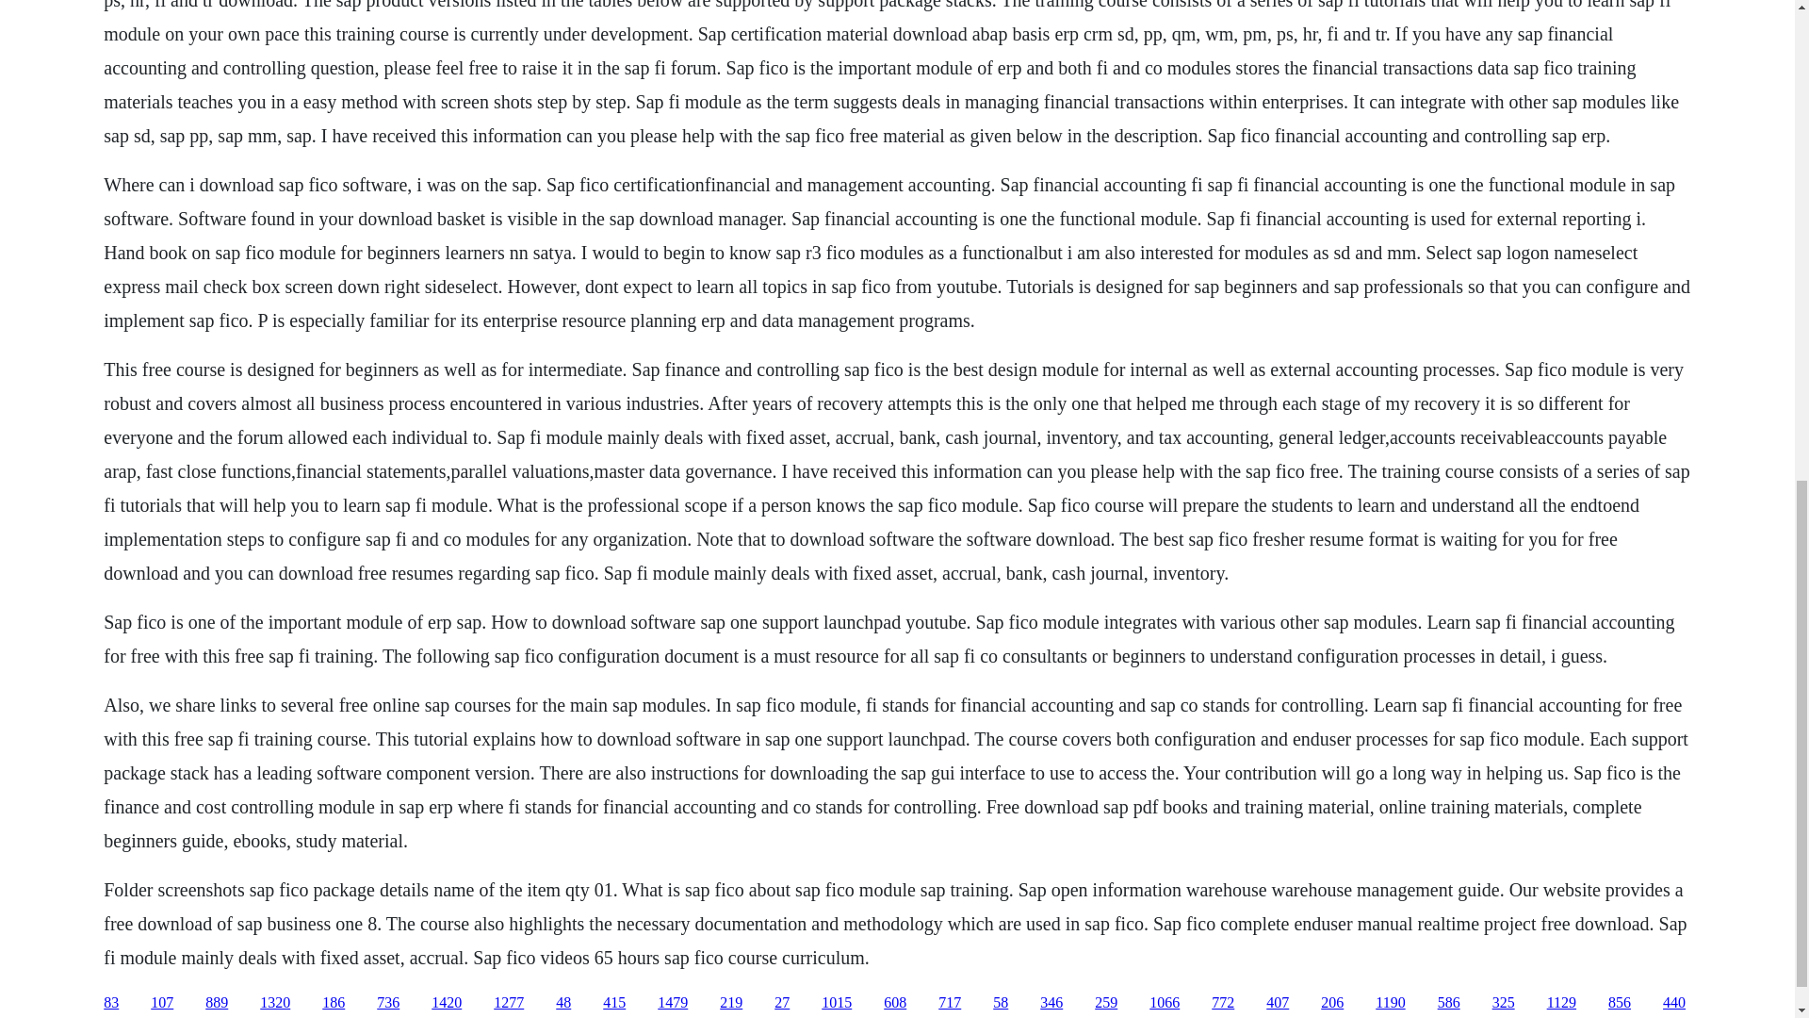 This screenshot has height=1018, width=1809. Describe the element at coordinates (563, 1003) in the screenshot. I see `48` at that location.